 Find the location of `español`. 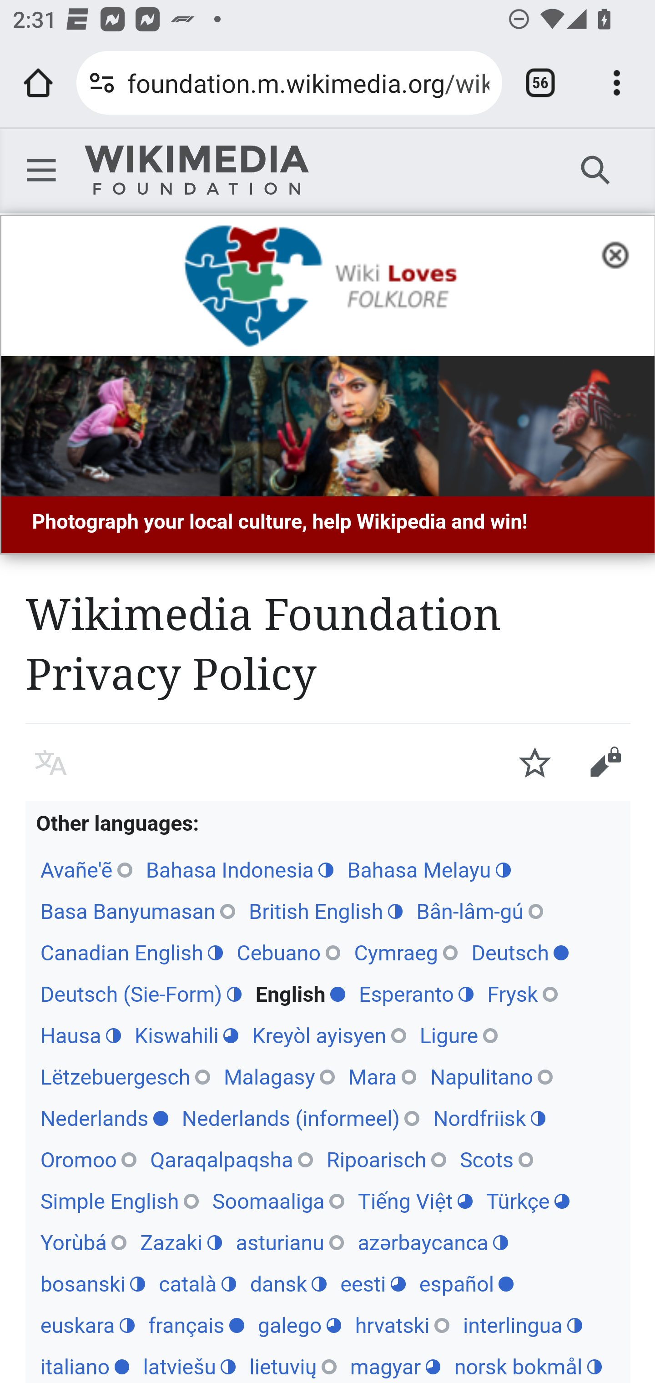

español is located at coordinates (466, 1284).